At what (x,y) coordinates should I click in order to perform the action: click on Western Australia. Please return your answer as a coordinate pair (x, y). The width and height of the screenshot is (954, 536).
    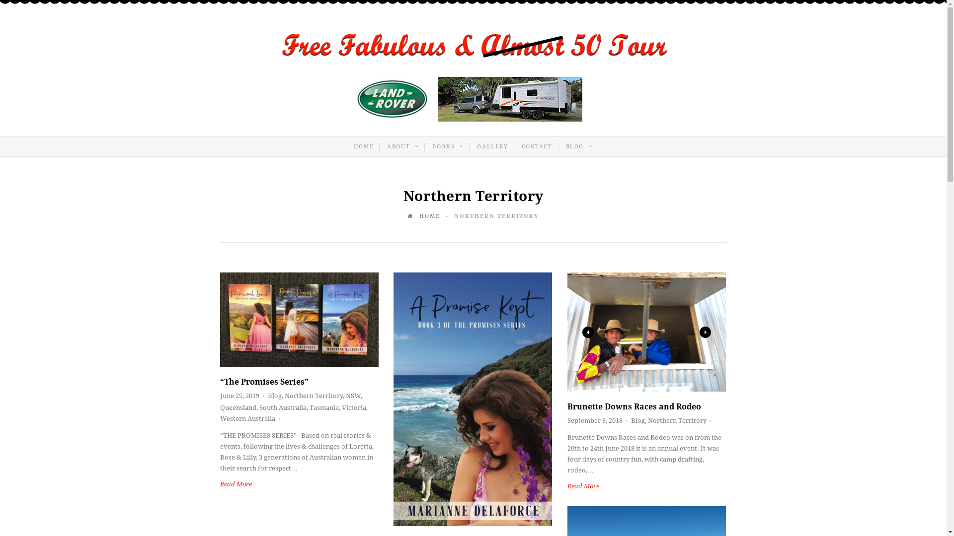
    Looking at the image, I should click on (247, 419).